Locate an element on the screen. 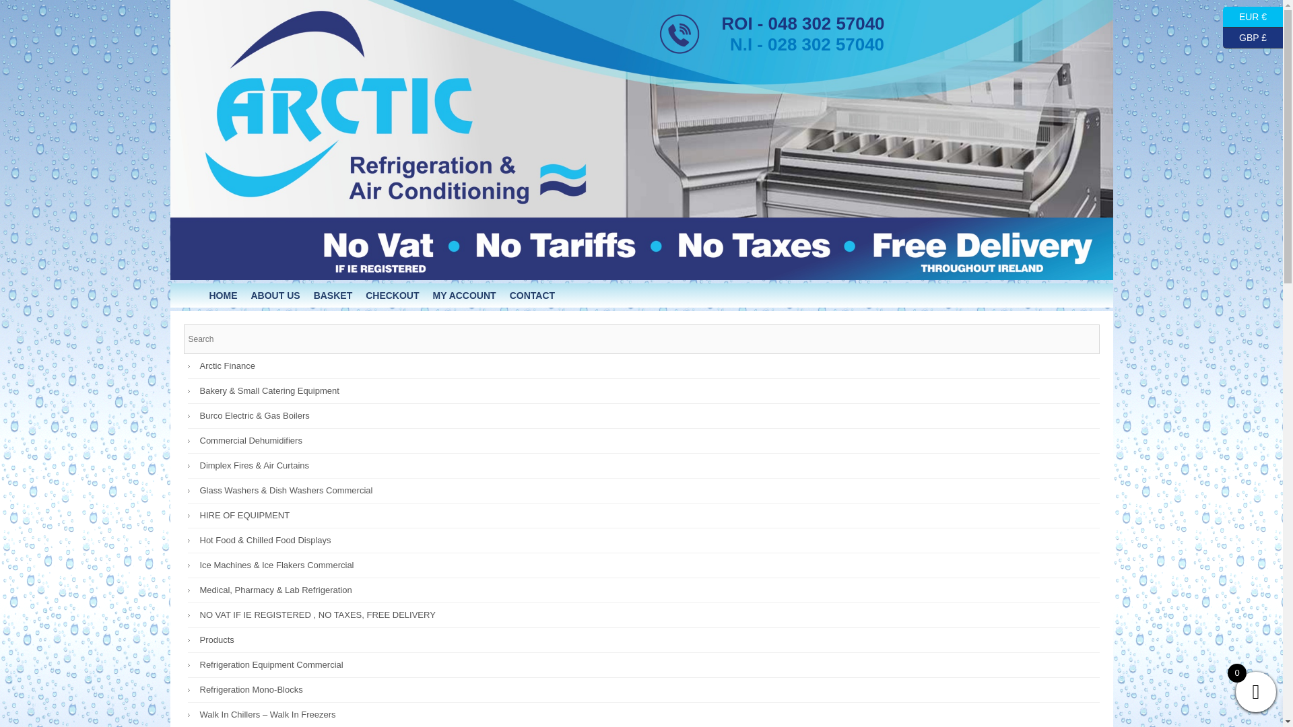 Image resolution: width=1293 pixels, height=727 pixels. Products is located at coordinates (648, 639).